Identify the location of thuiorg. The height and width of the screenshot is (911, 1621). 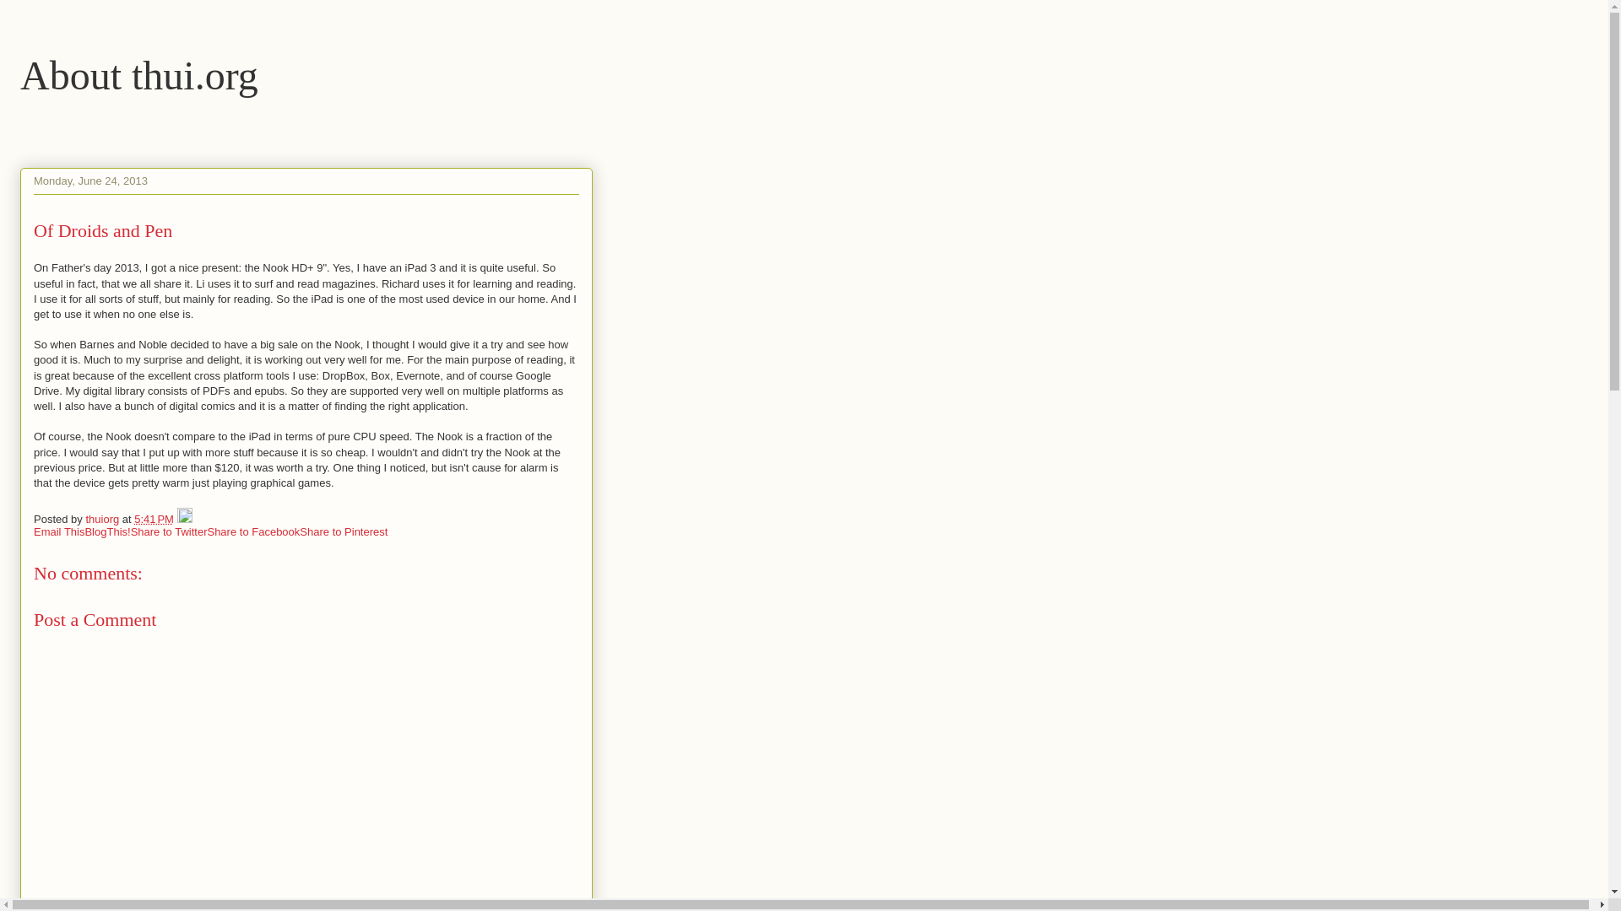
(103, 520).